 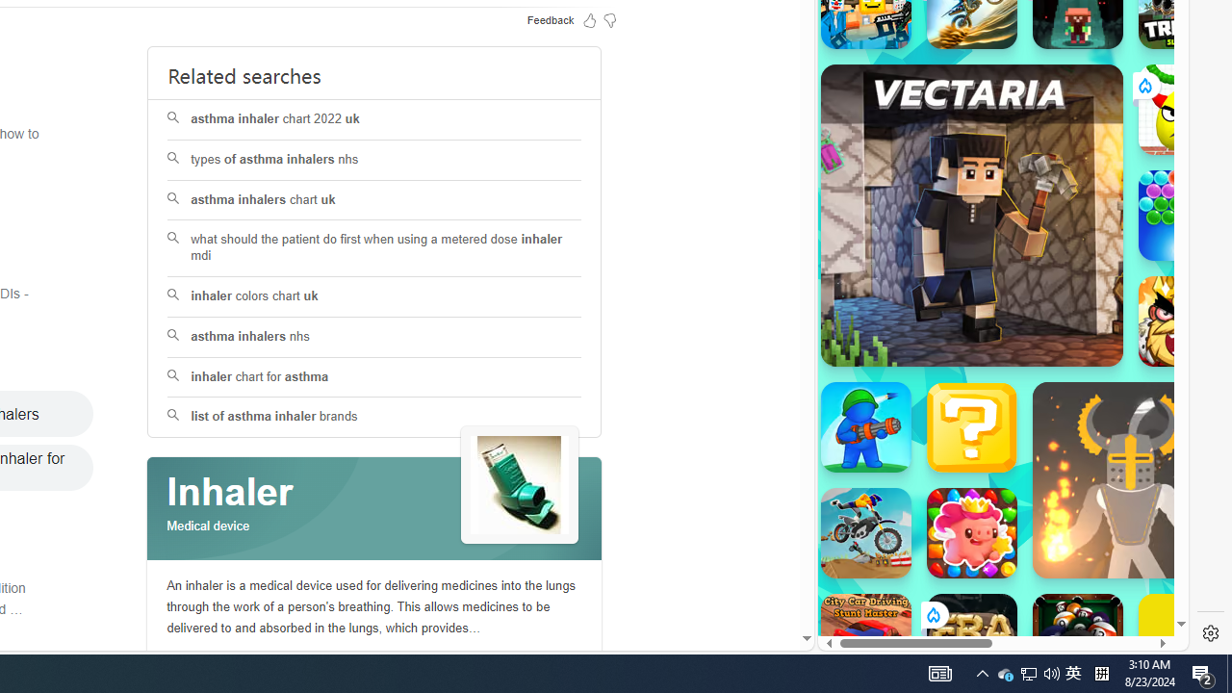 What do you see at coordinates (972, 639) in the screenshot?
I see `Era: Evolution` at bounding box center [972, 639].